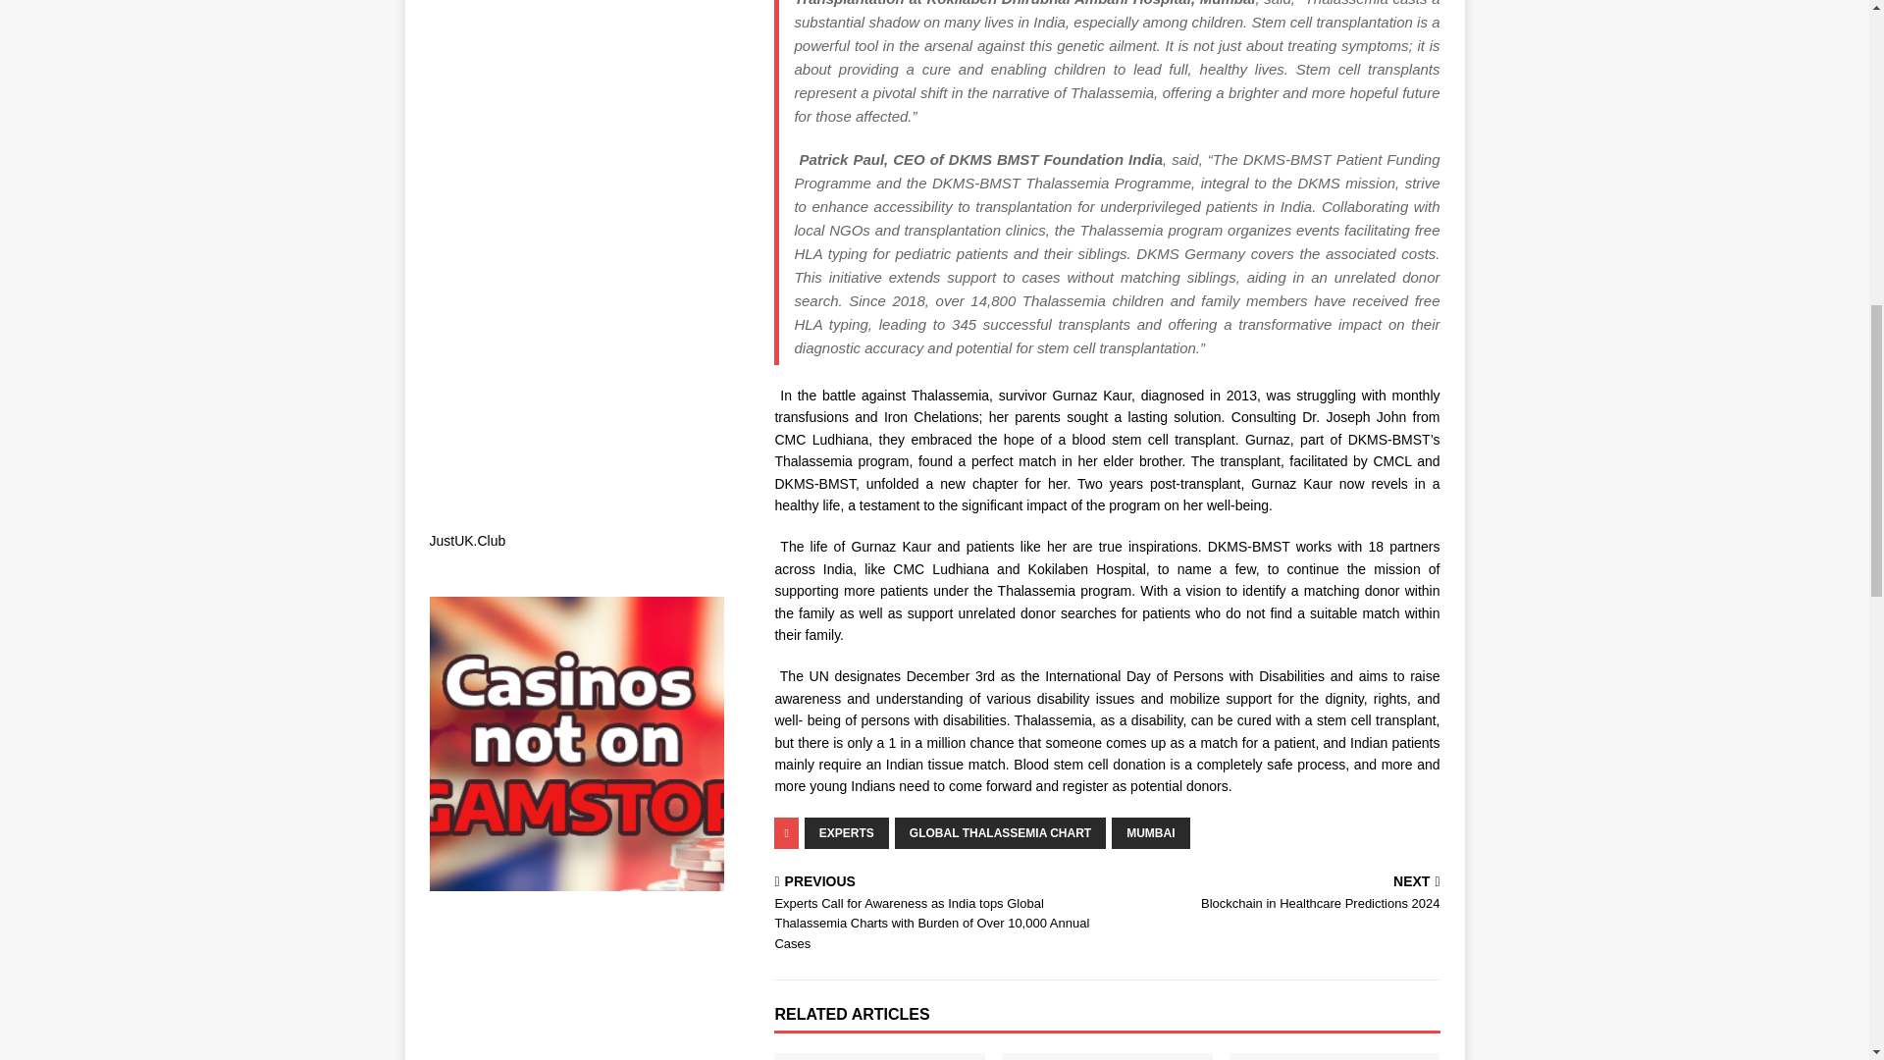 This screenshot has width=1884, height=1060. Describe the element at coordinates (846, 832) in the screenshot. I see `EXPERTS` at that location.